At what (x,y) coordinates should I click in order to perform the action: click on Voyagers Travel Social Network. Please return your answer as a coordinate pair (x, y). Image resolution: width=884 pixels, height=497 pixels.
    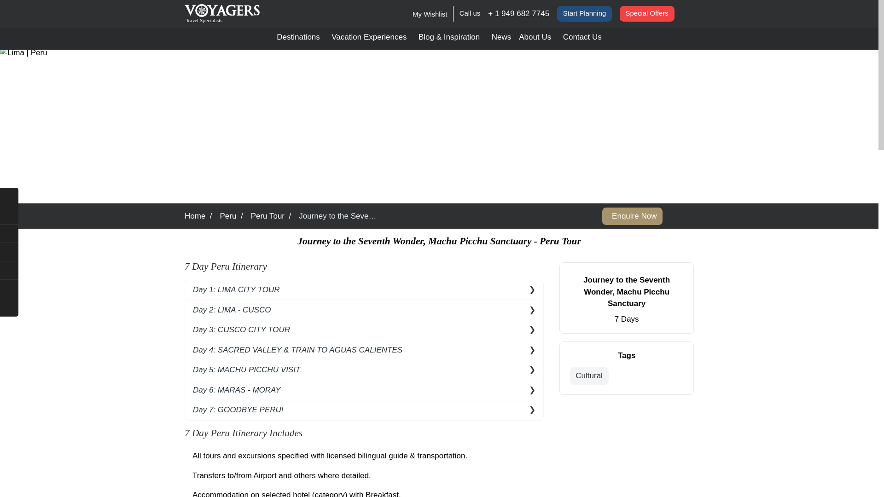
    Looking at the image, I should click on (9, 307).